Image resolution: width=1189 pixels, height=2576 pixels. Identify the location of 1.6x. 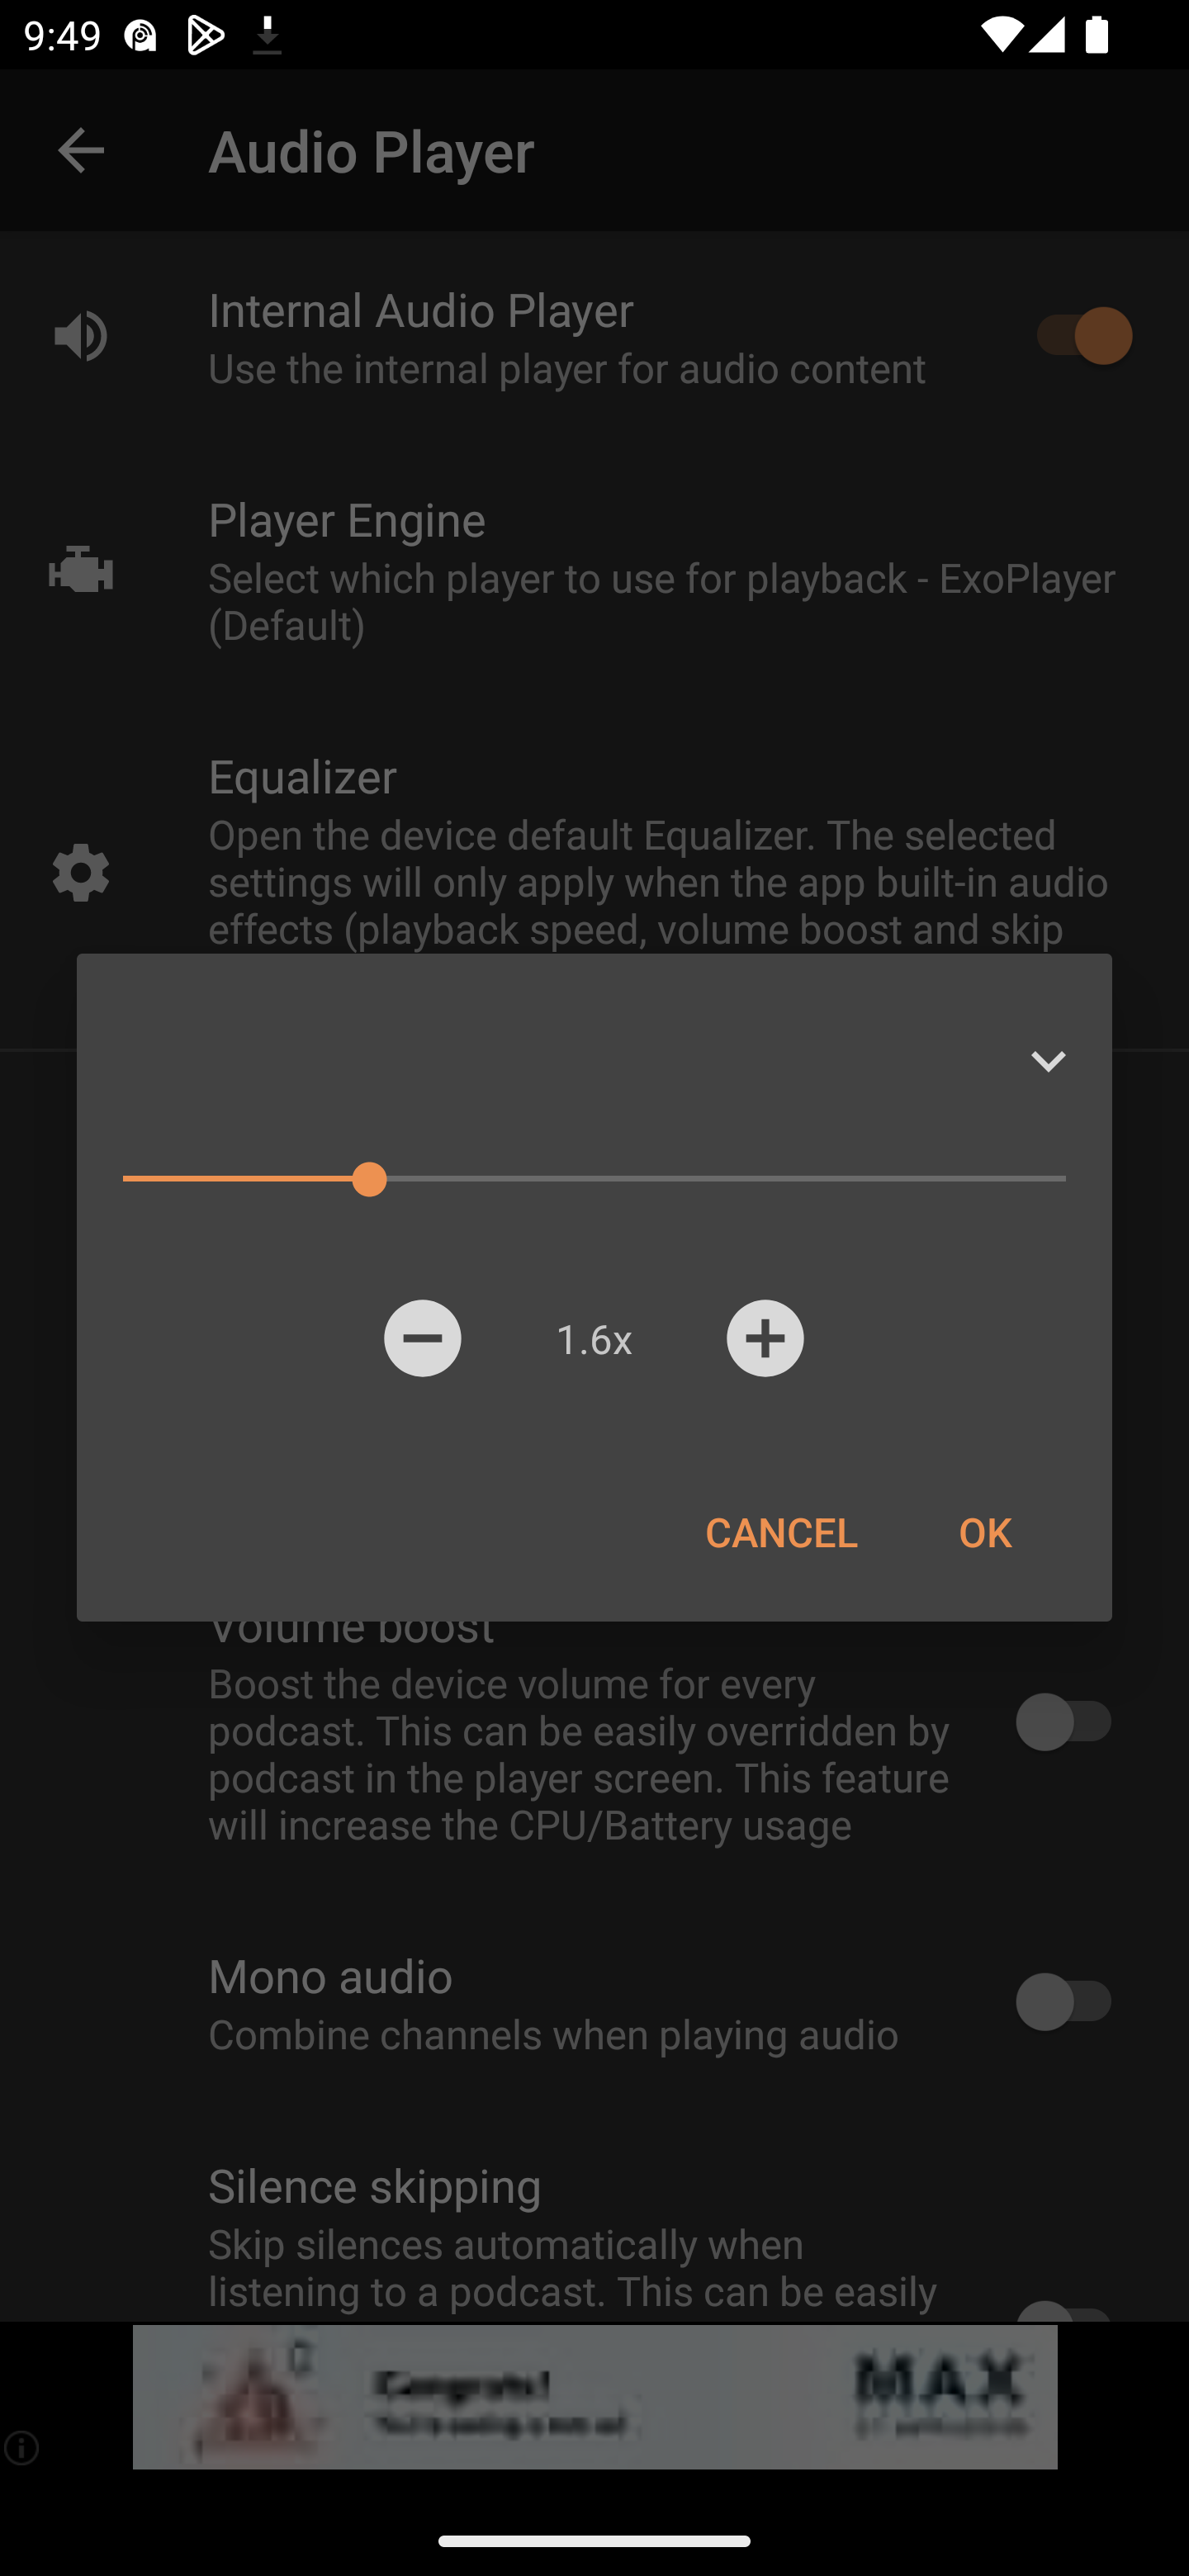
(594, 1338).